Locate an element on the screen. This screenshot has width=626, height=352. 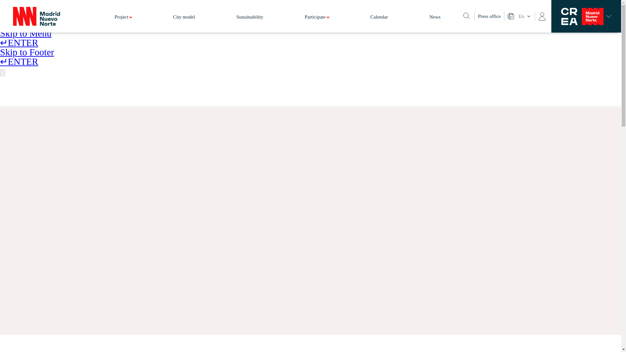
Press office is located at coordinates (489, 16).